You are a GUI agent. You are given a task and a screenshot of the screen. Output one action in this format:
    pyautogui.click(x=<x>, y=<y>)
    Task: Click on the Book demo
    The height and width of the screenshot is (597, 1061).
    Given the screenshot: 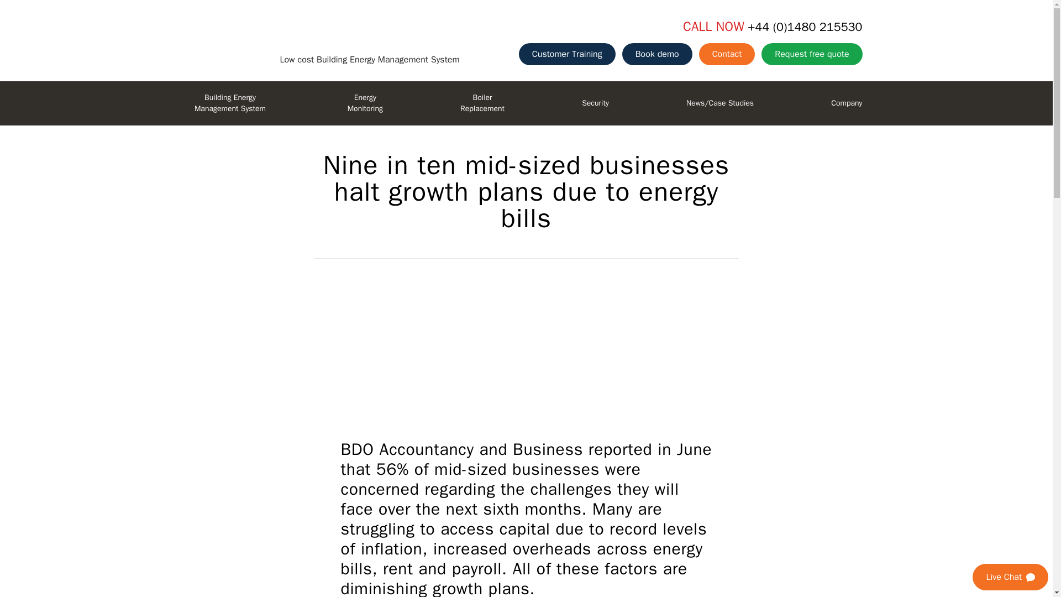 What is the action you would take?
    pyautogui.click(x=657, y=54)
    